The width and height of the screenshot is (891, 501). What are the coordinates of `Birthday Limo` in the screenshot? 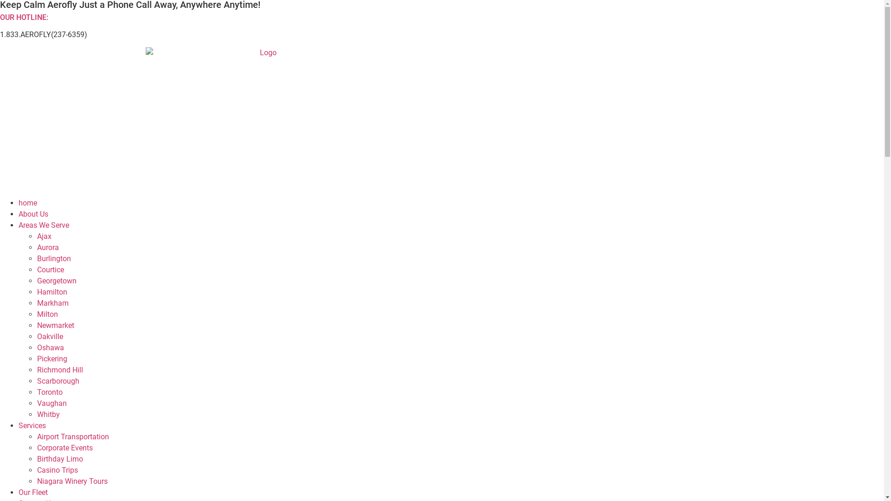 It's located at (60, 459).